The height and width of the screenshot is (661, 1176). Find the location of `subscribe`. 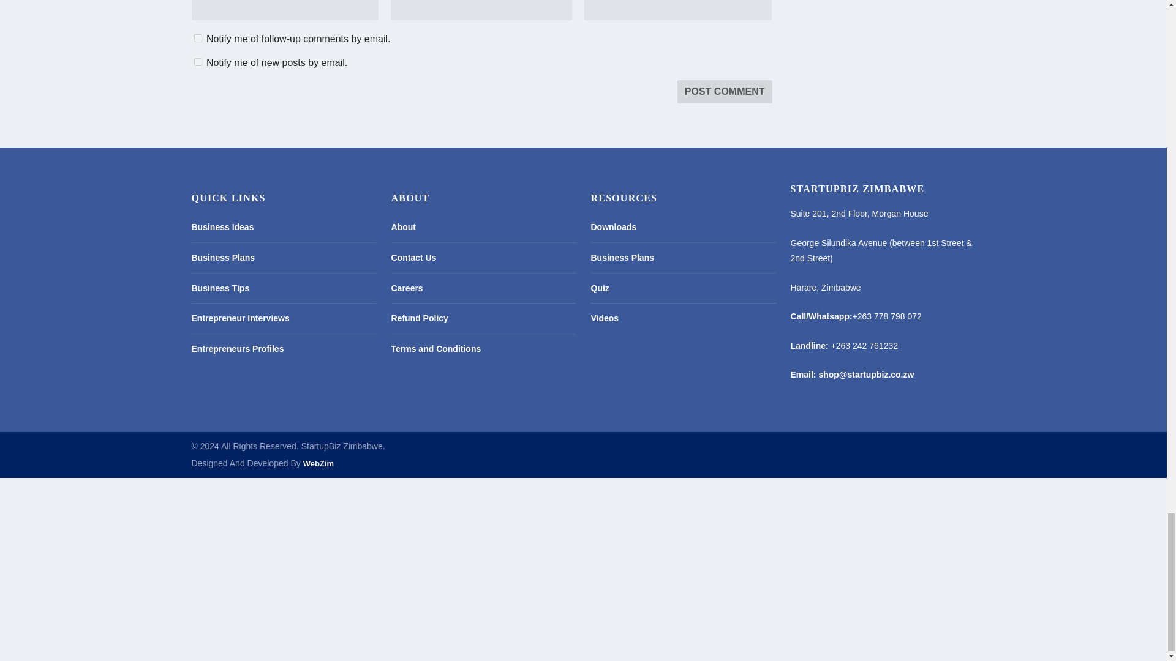

subscribe is located at coordinates (197, 38).